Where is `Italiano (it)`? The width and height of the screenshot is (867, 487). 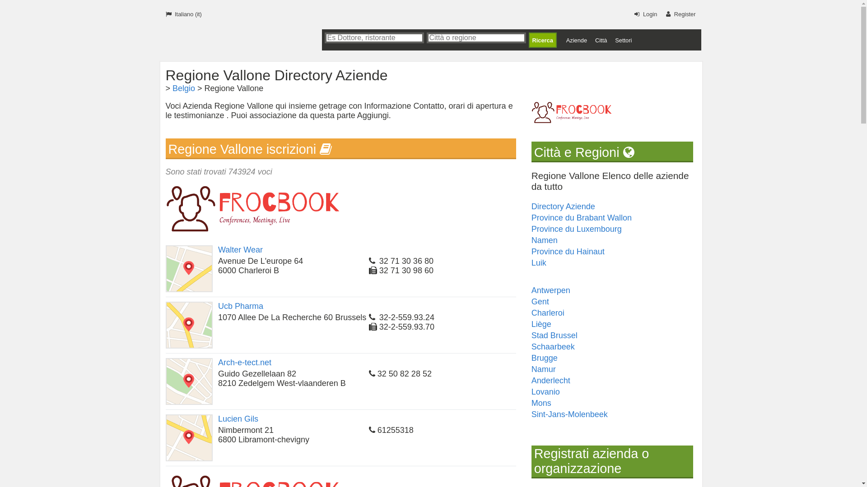
Italiano (it) is located at coordinates (182, 13).